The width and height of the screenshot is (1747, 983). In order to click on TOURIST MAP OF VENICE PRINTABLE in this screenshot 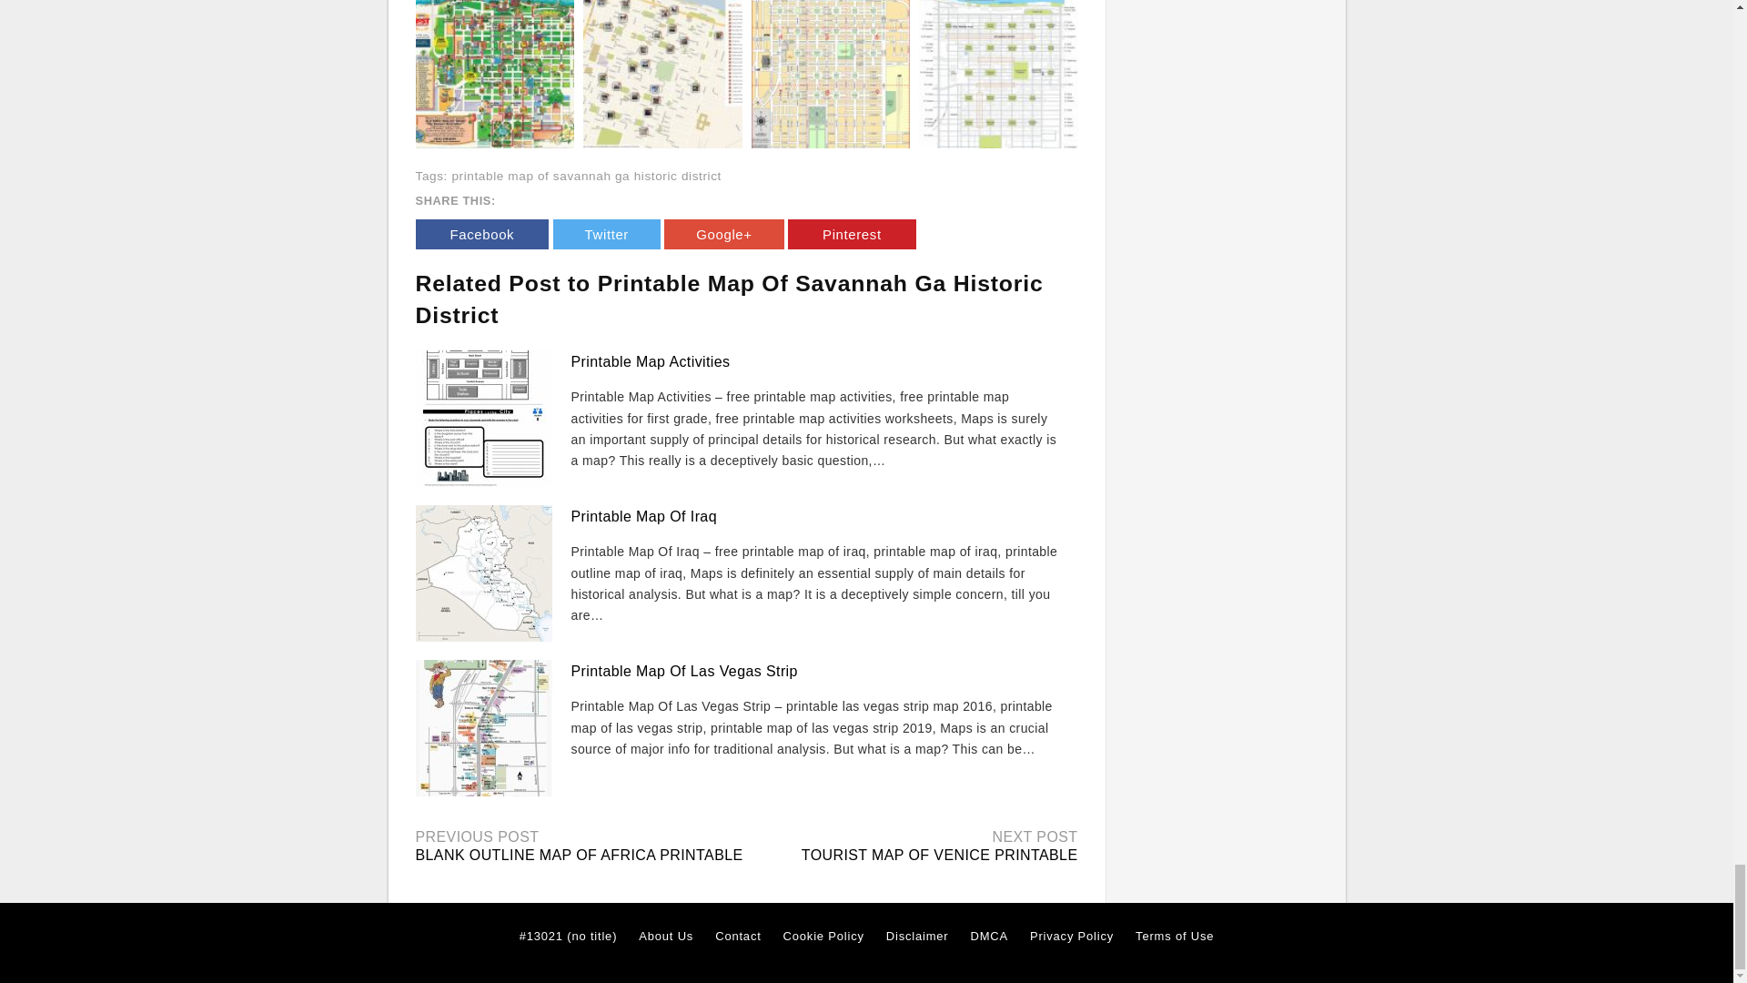, I will do `click(939, 855)`.